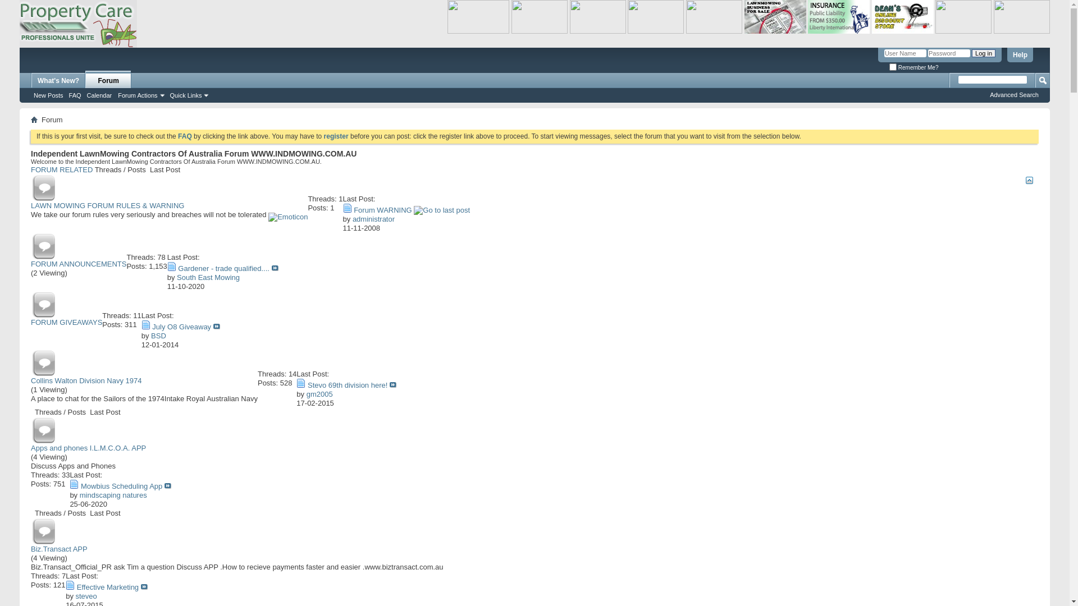  I want to click on Go to last post, so click(217, 327).